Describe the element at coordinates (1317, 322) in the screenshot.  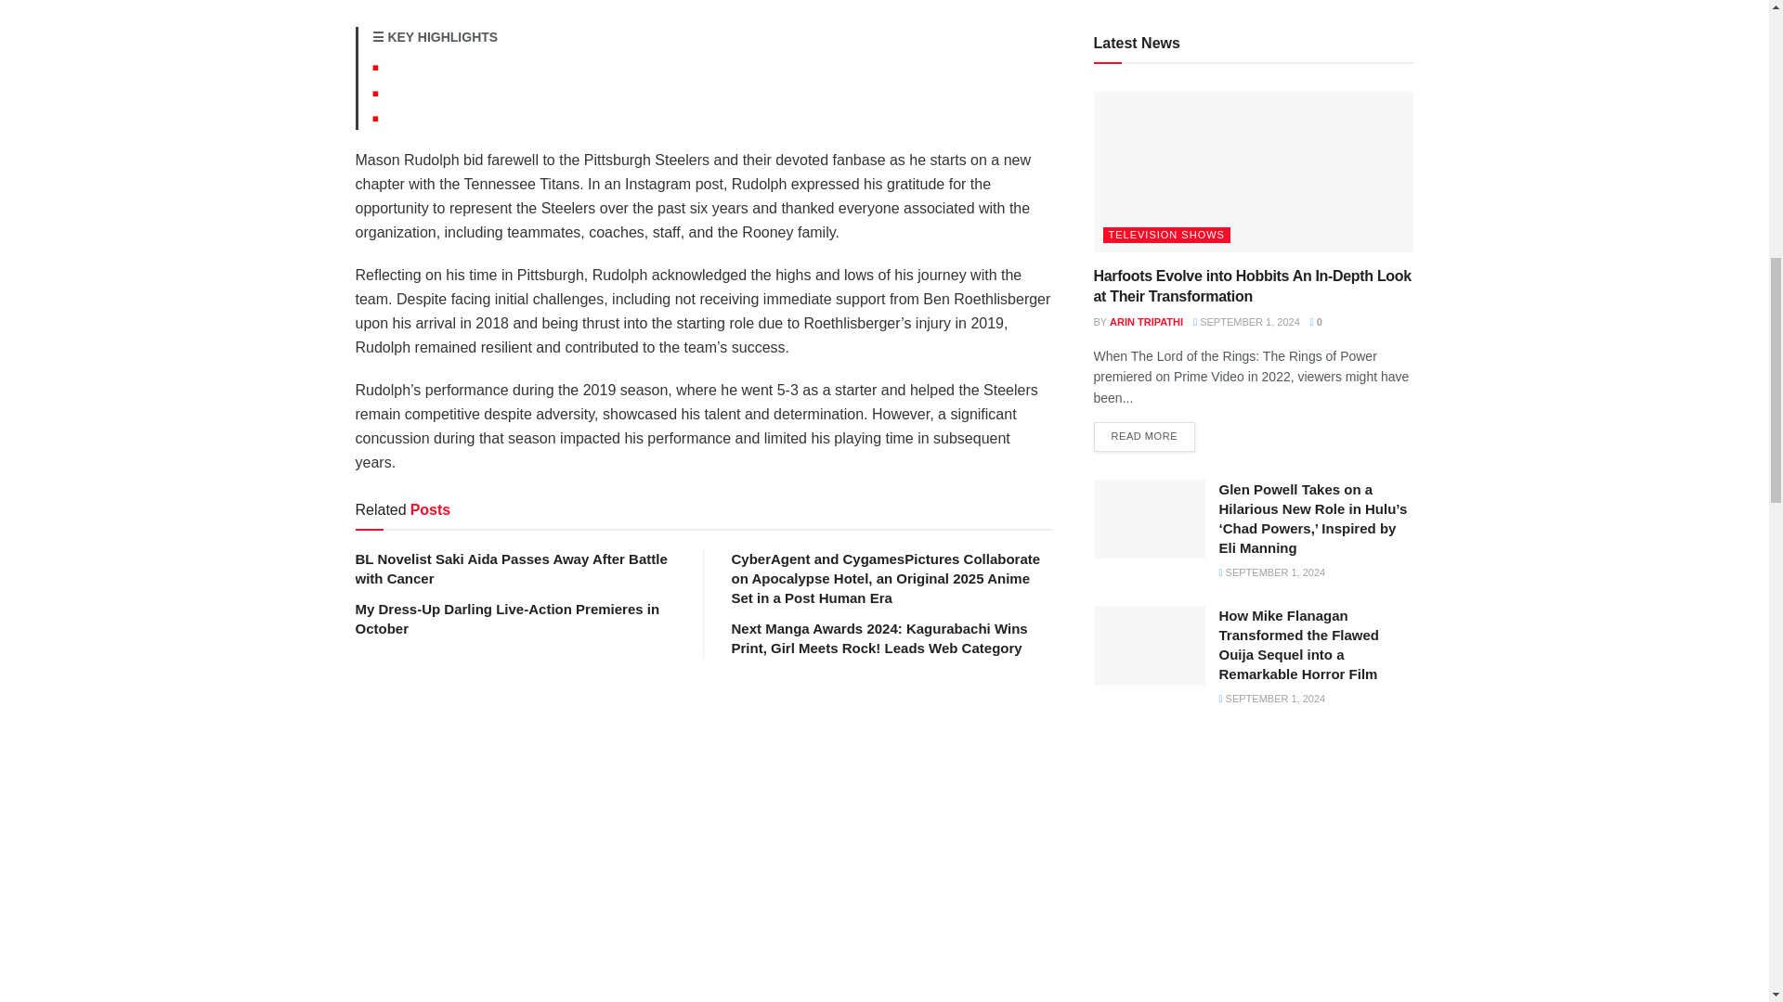
I see `0` at that location.